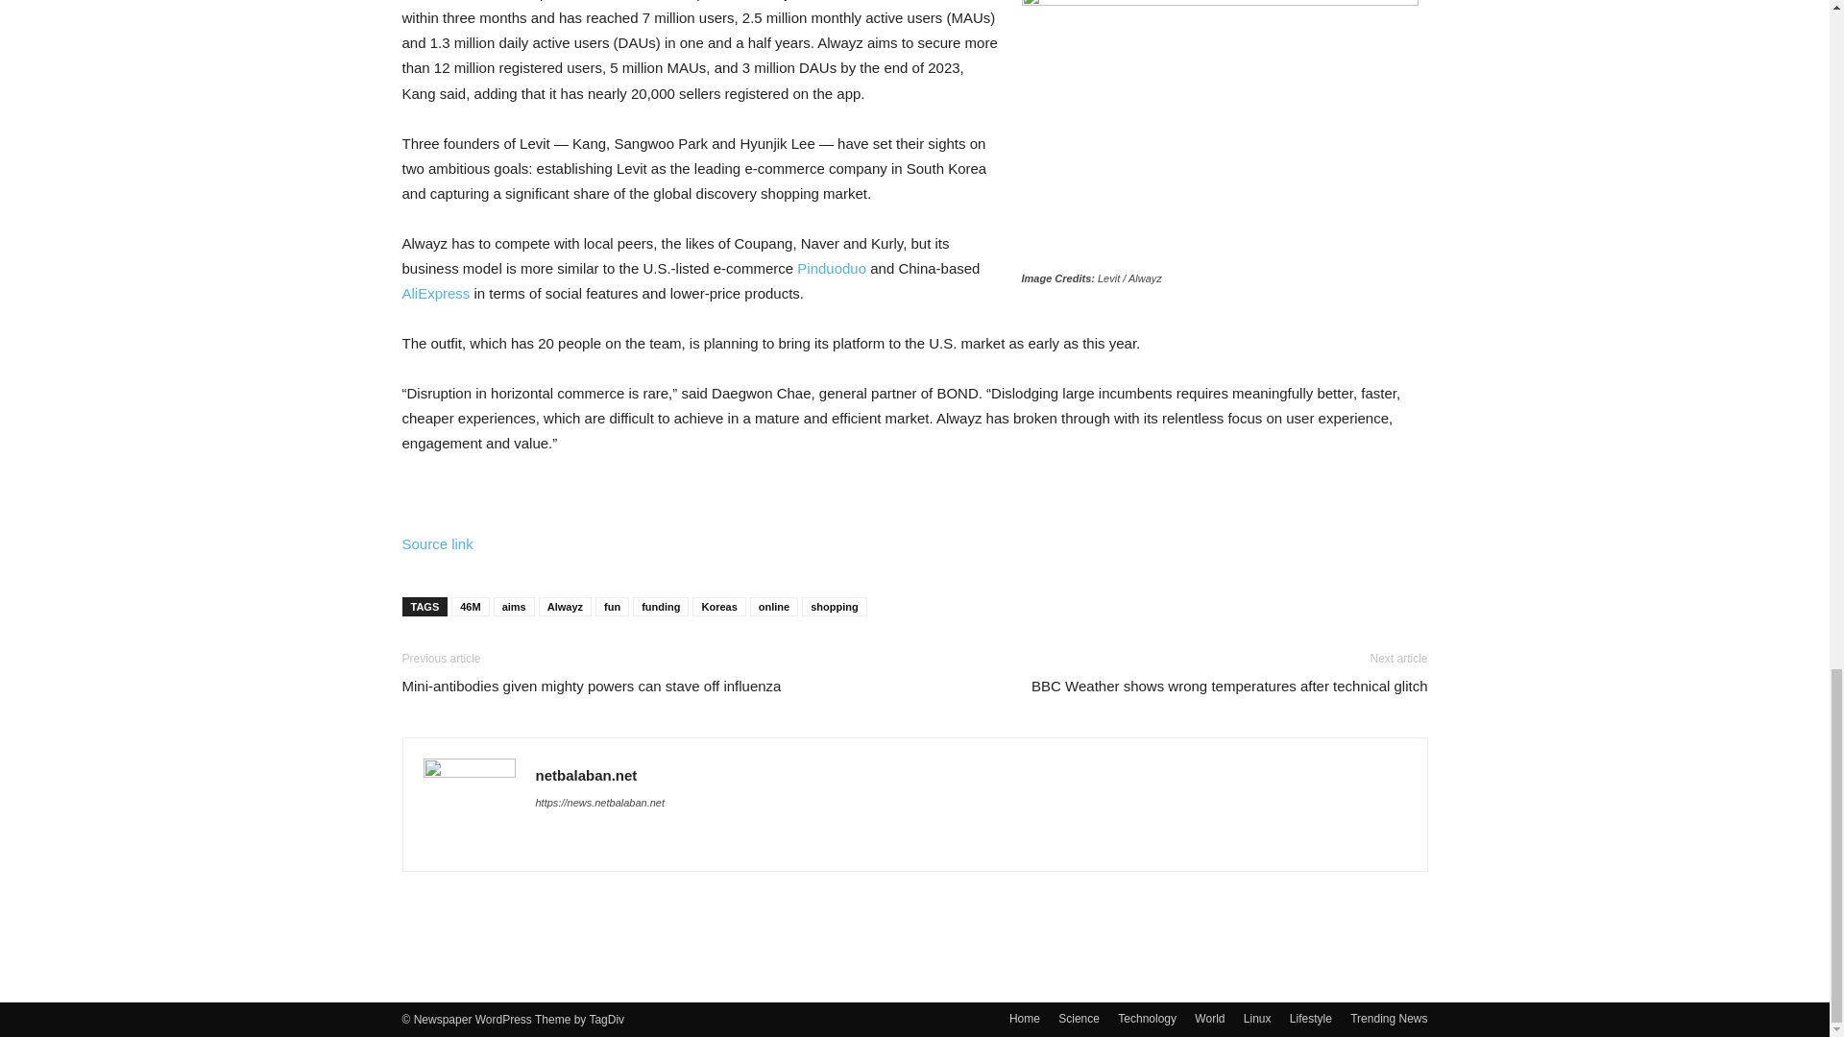 The image size is (1844, 1037). I want to click on aims, so click(514, 607).